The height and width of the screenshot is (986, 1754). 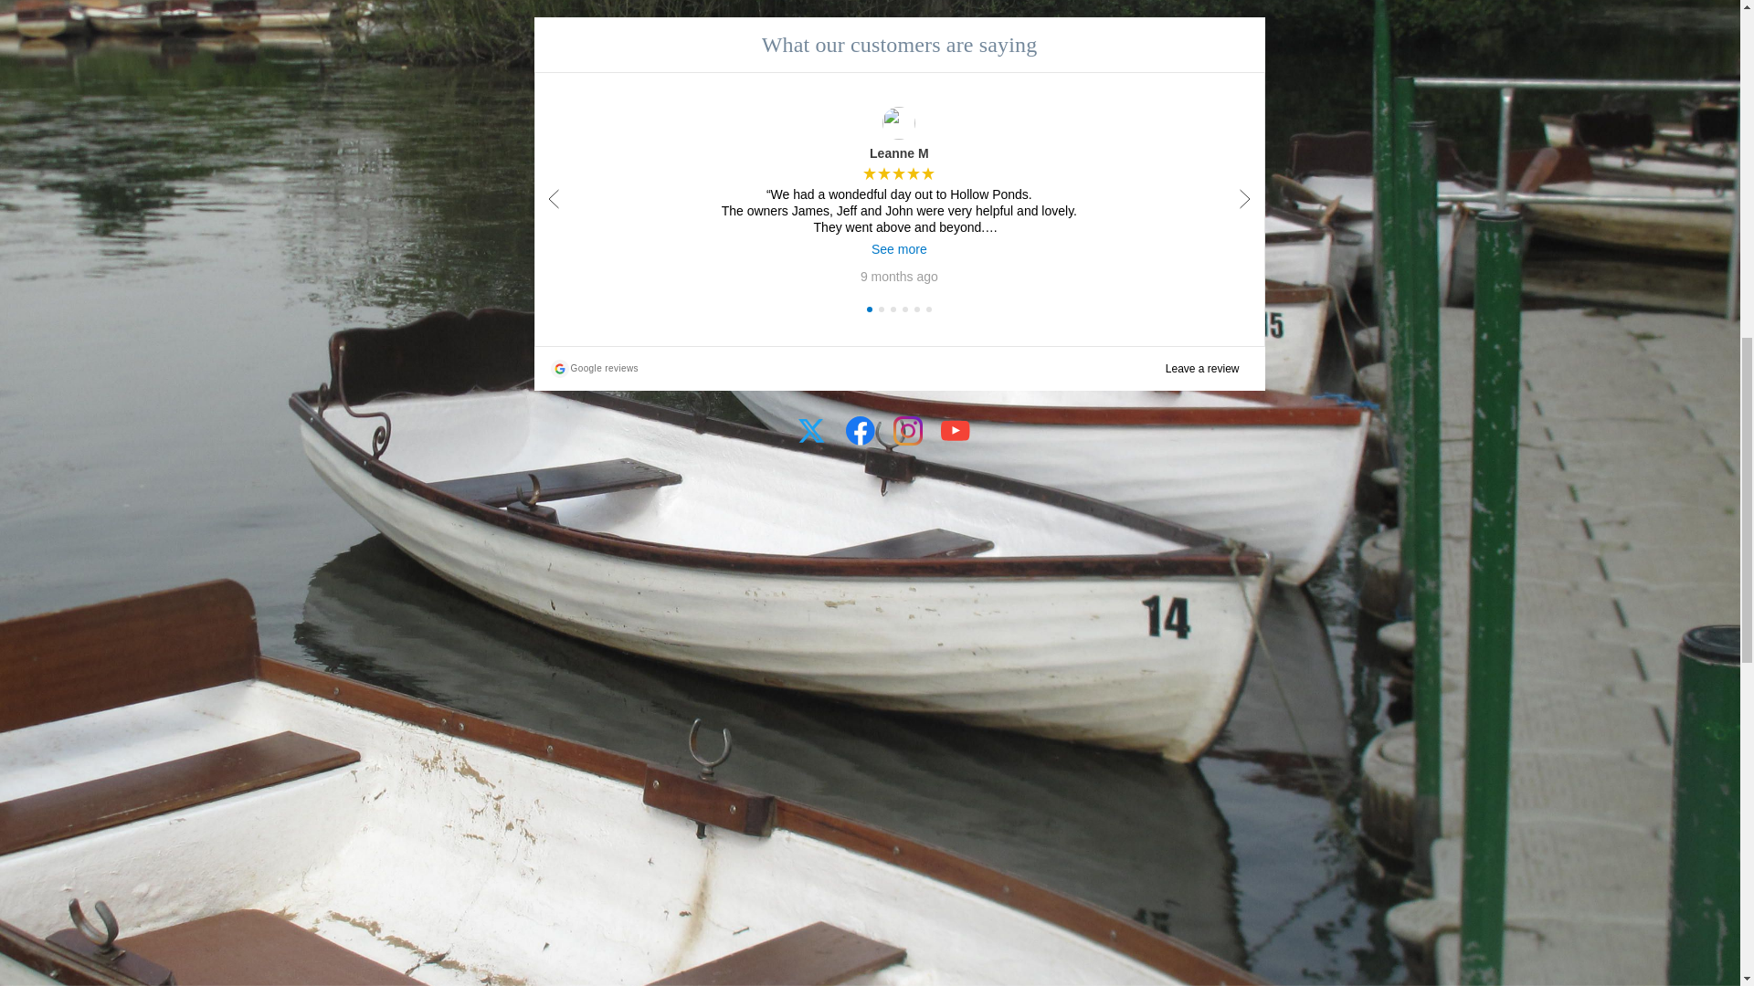 I want to click on Leave a review, so click(x=1202, y=368).